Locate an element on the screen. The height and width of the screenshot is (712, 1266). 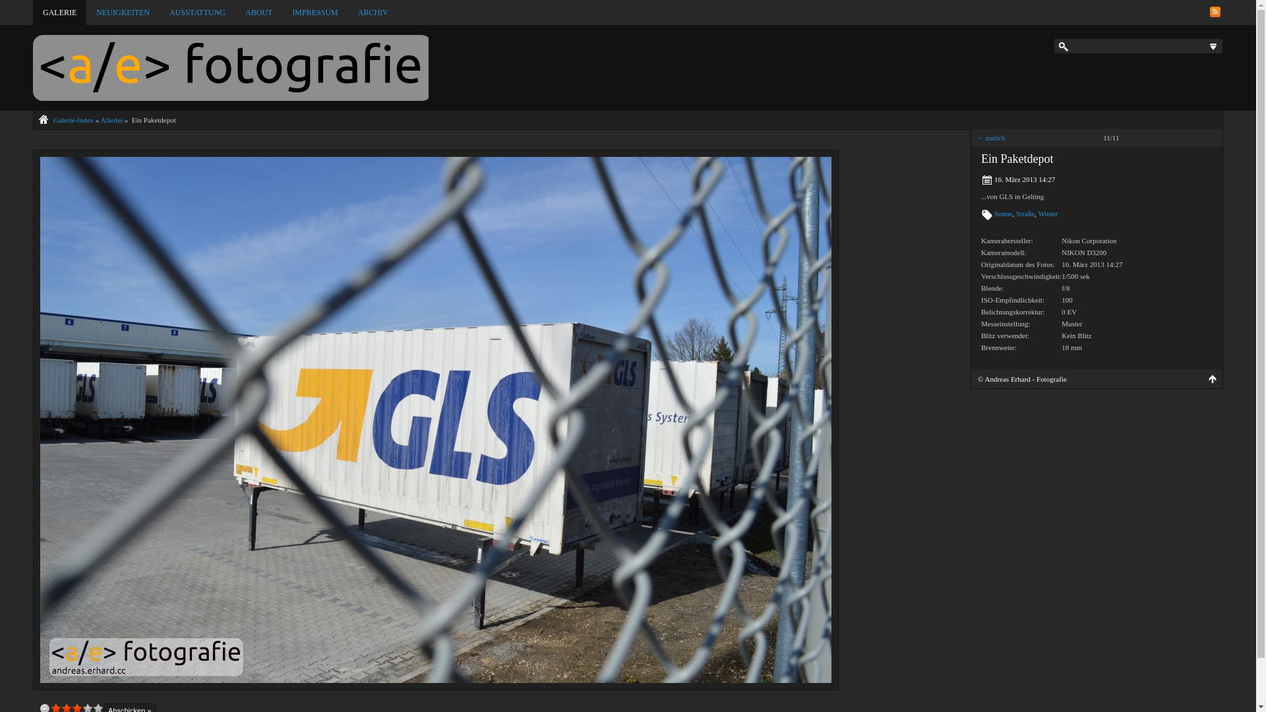
RSS is located at coordinates (1215, 12).